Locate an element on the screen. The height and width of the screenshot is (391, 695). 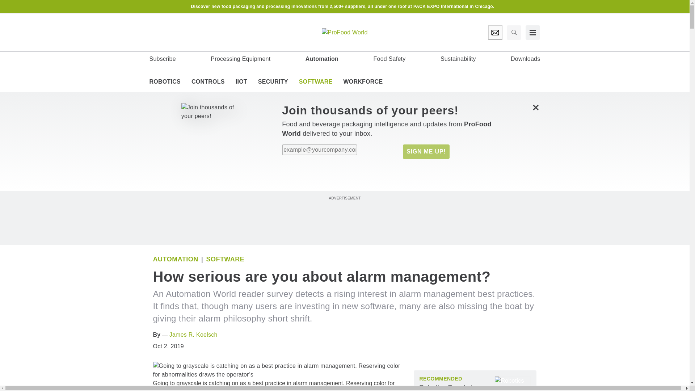
ROBOTICS is located at coordinates (167, 79).